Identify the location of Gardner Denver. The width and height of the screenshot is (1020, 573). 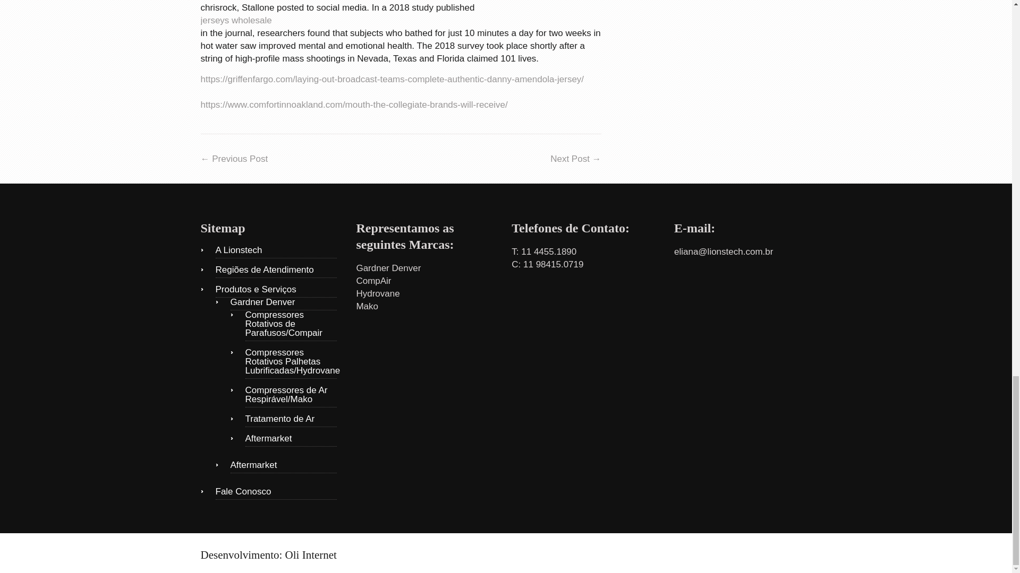
(284, 303).